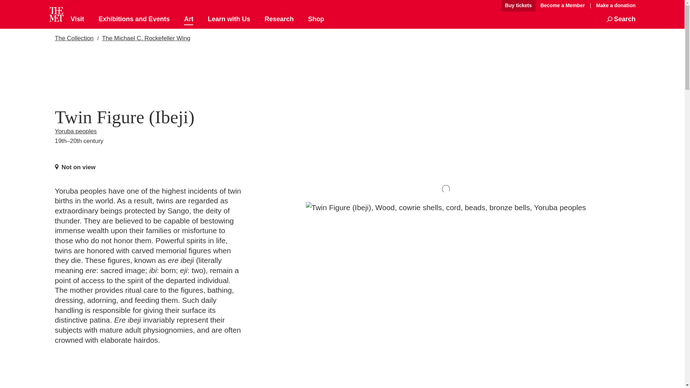 The height and width of the screenshot is (388, 690). What do you see at coordinates (614, 5) in the screenshot?
I see `Make a donation` at bounding box center [614, 5].